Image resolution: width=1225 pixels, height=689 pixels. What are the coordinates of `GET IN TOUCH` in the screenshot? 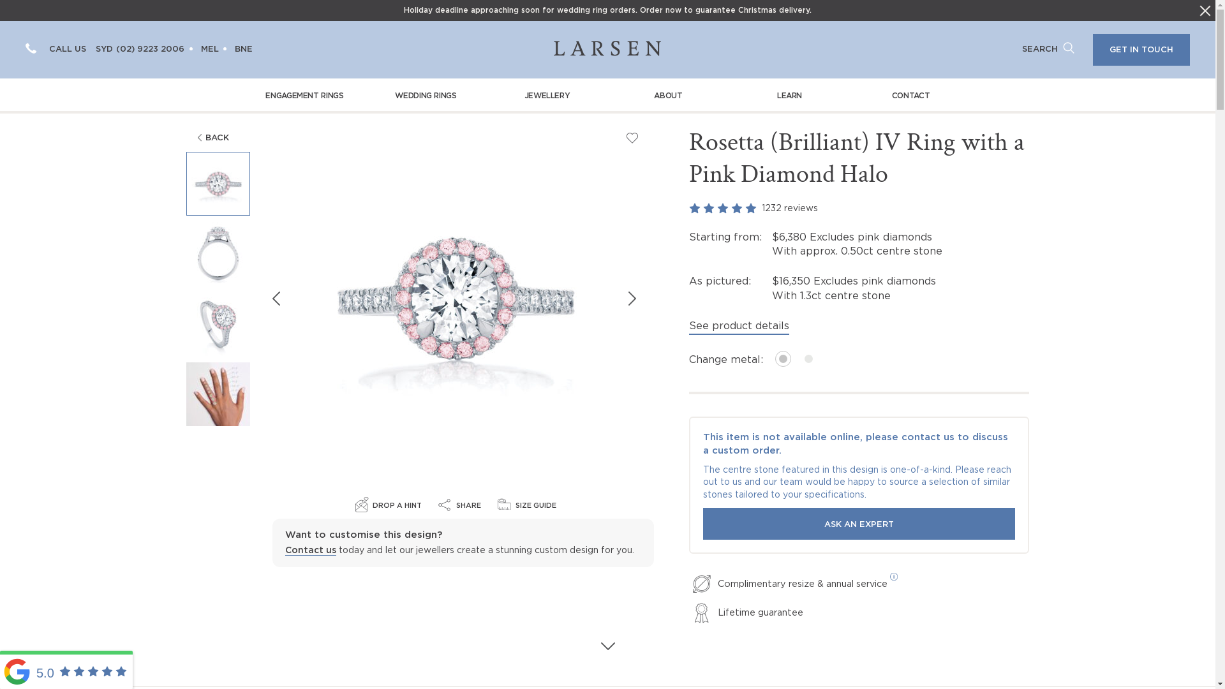 It's located at (1141, 50).